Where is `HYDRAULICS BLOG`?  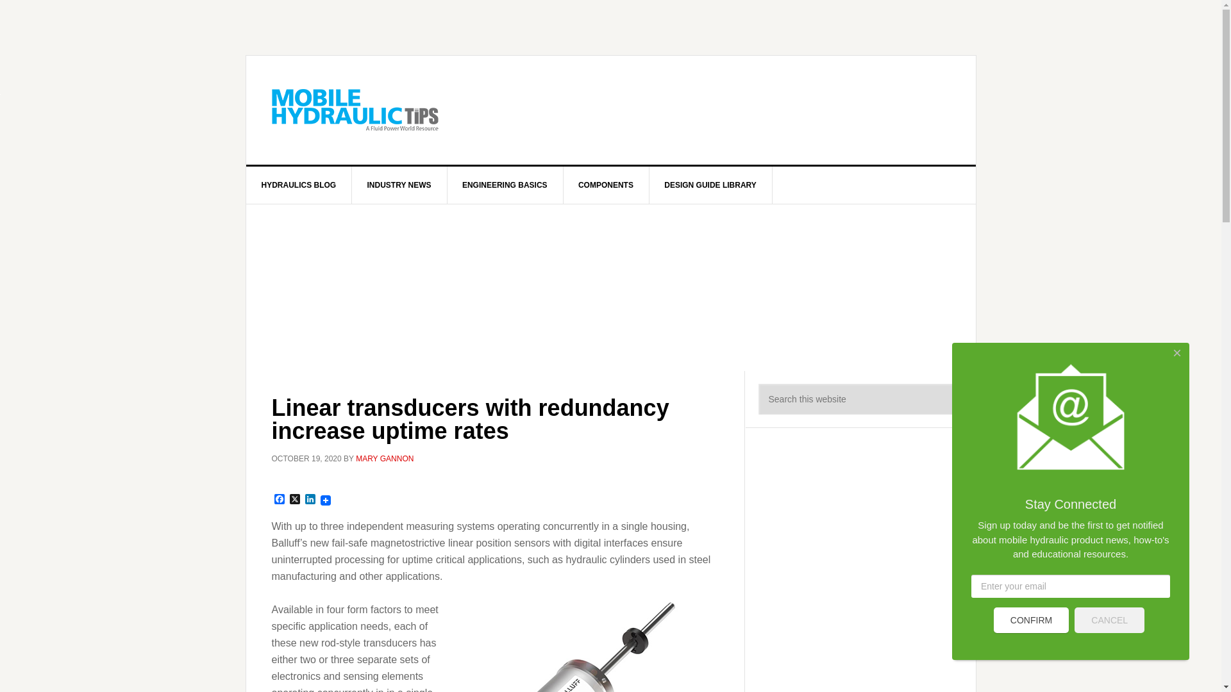
HYDRAULICS BLOG is located at coordinates (299, 185).